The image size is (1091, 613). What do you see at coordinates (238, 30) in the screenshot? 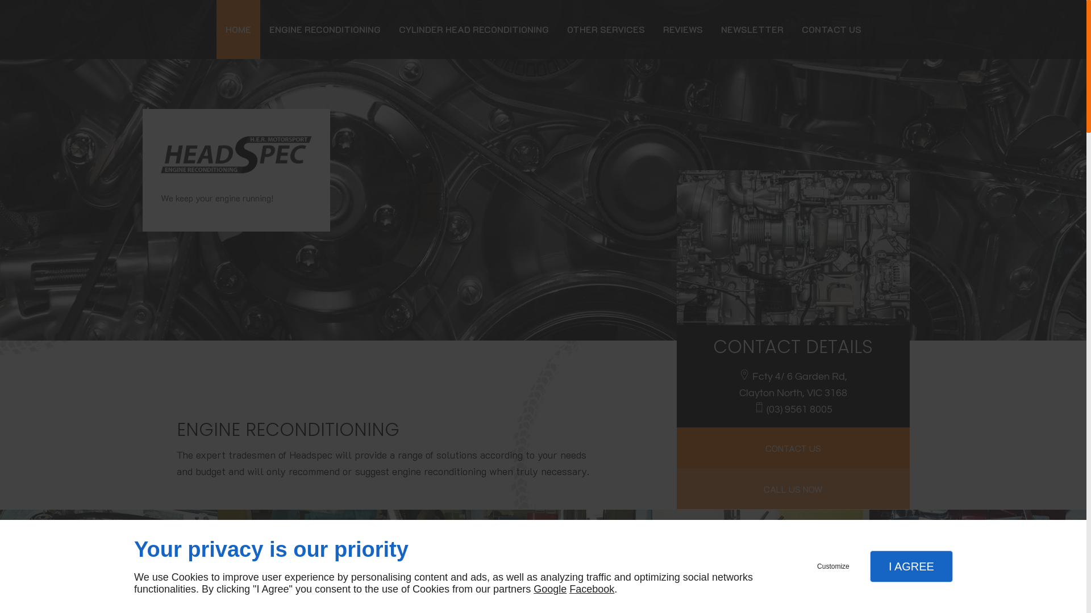
I see `HOME` at bounding box center [238, 30].